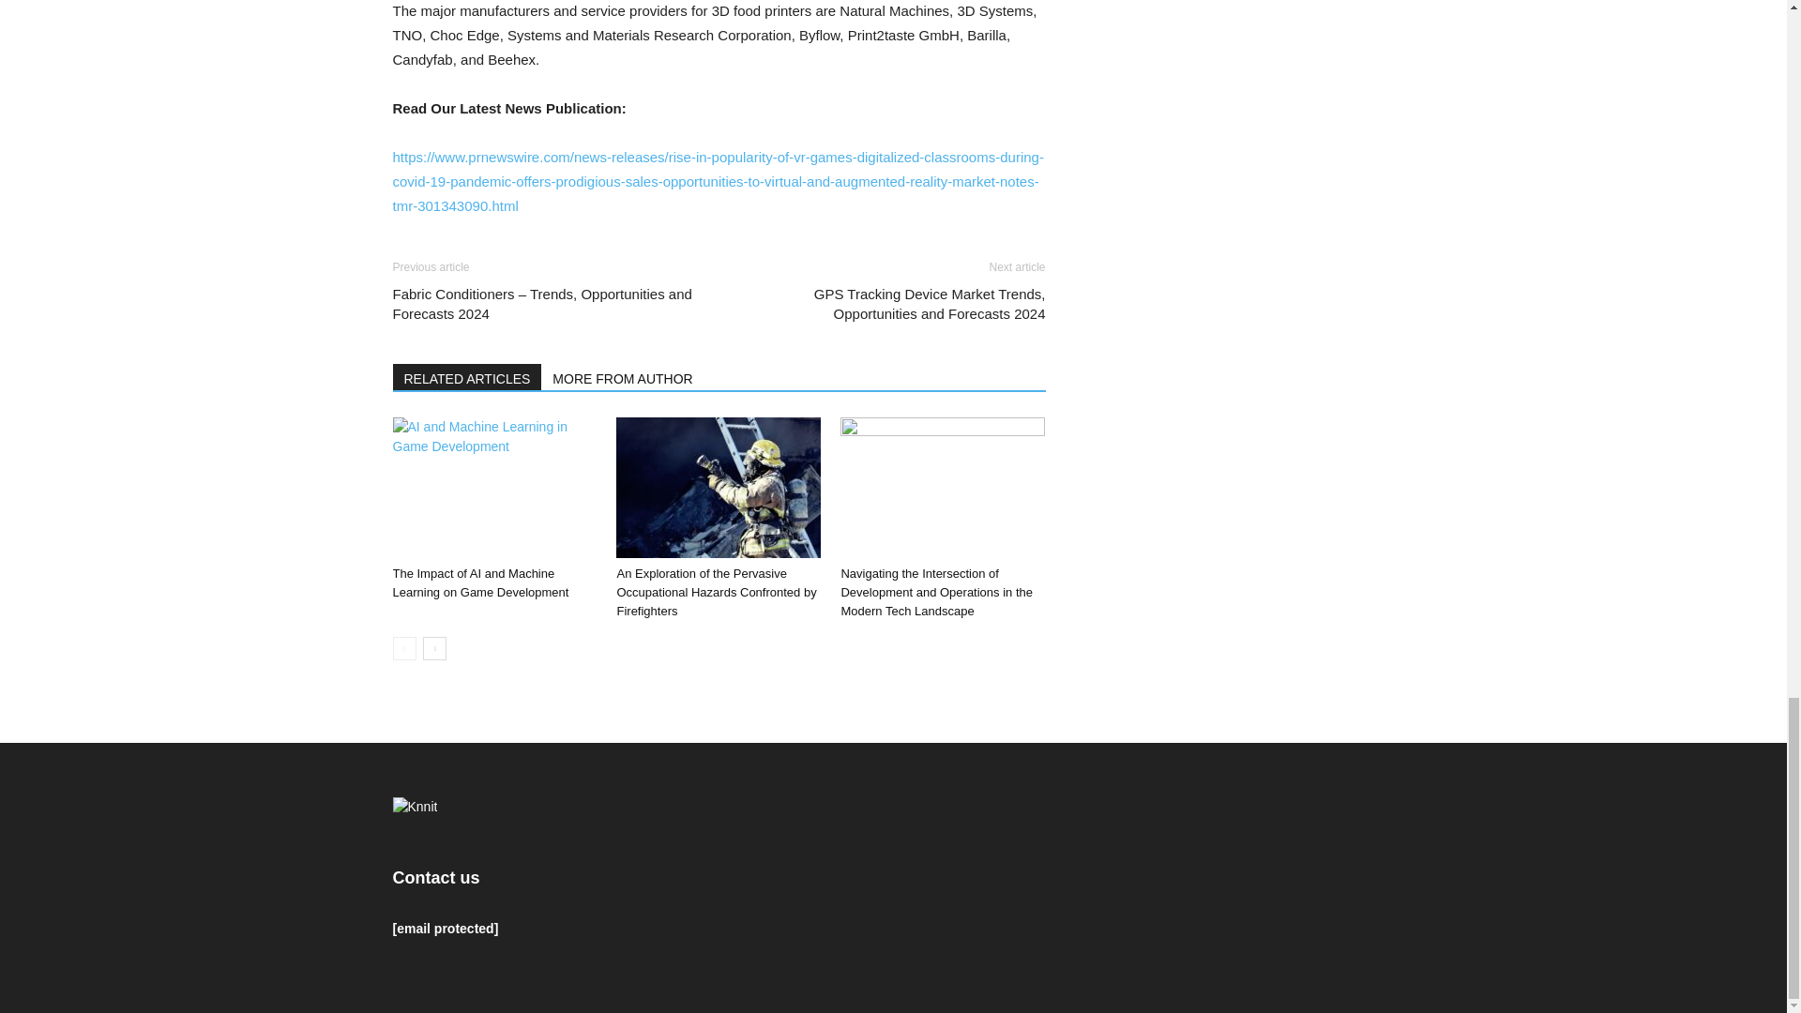 The height and width of the screenshot is (1013, 1801). Describe the element at coordinates (467, 376) in the screenshot. I see `RELATED ARTICLES` at that location.